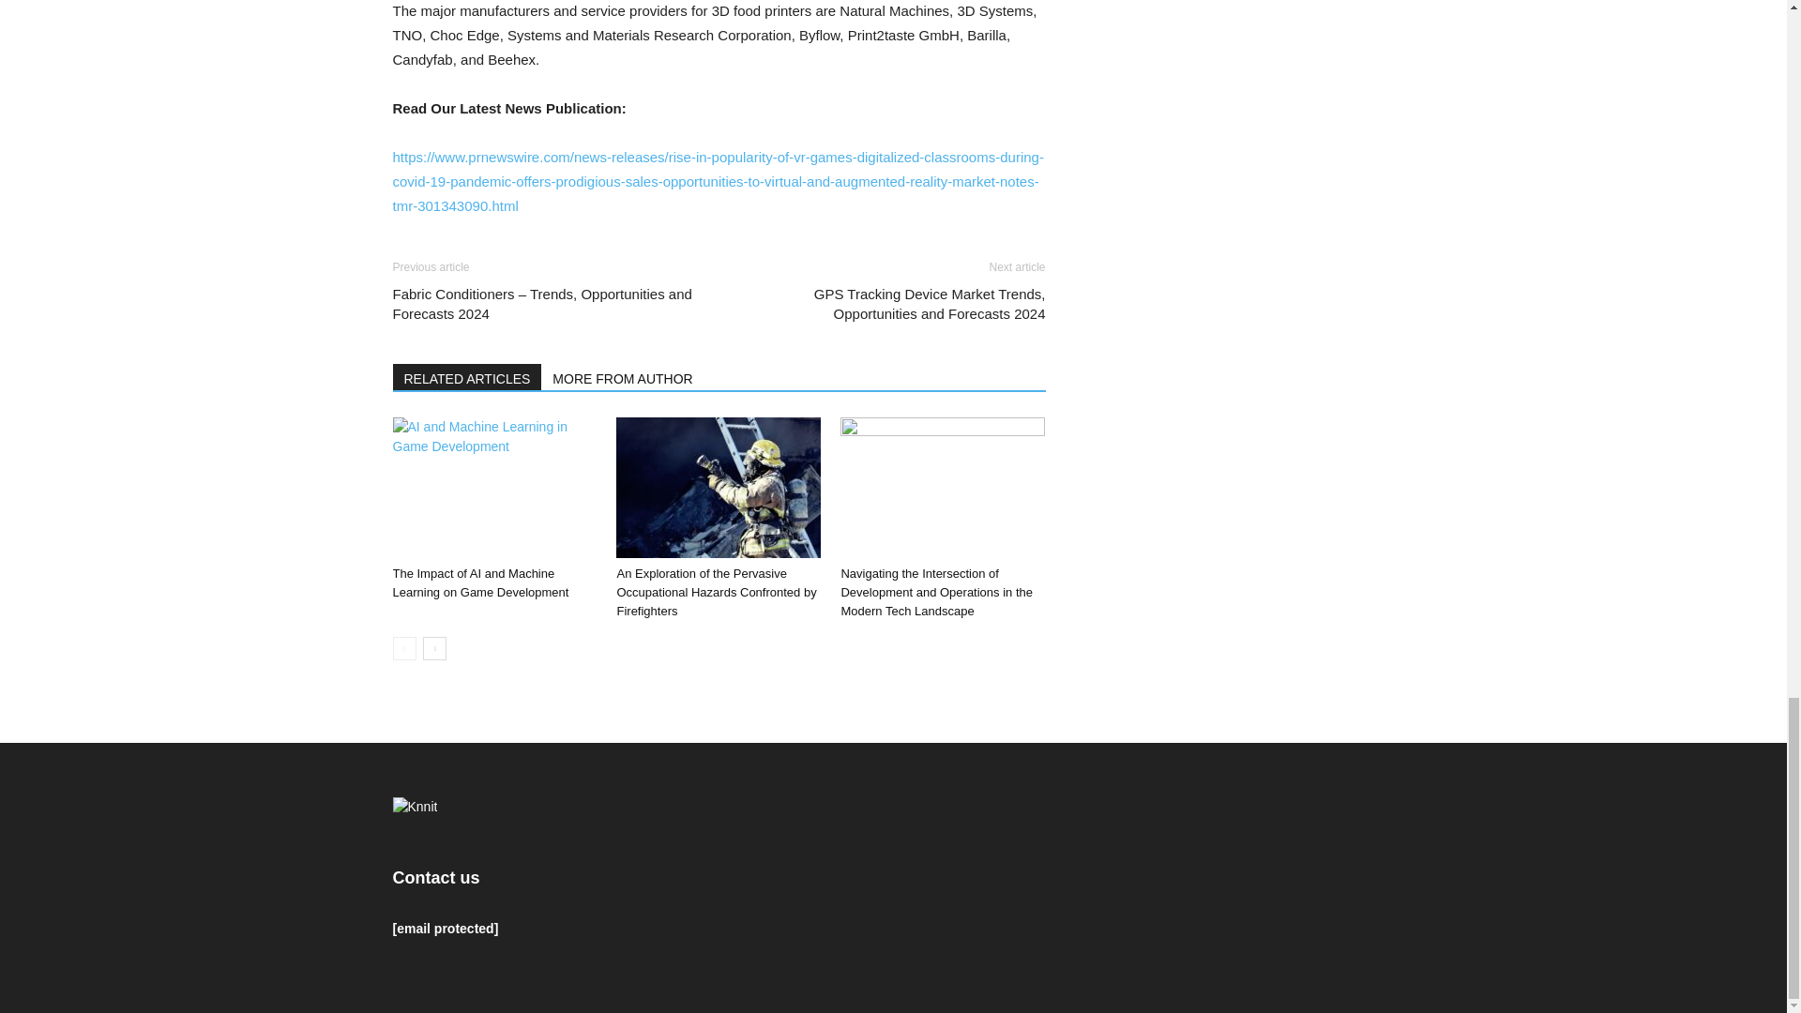 The height and width of the screenshot is (1013, 1801). Describe the element at coordinates (467, 376) in the screenshot. I see `RELATED ARTICLES` at that location.